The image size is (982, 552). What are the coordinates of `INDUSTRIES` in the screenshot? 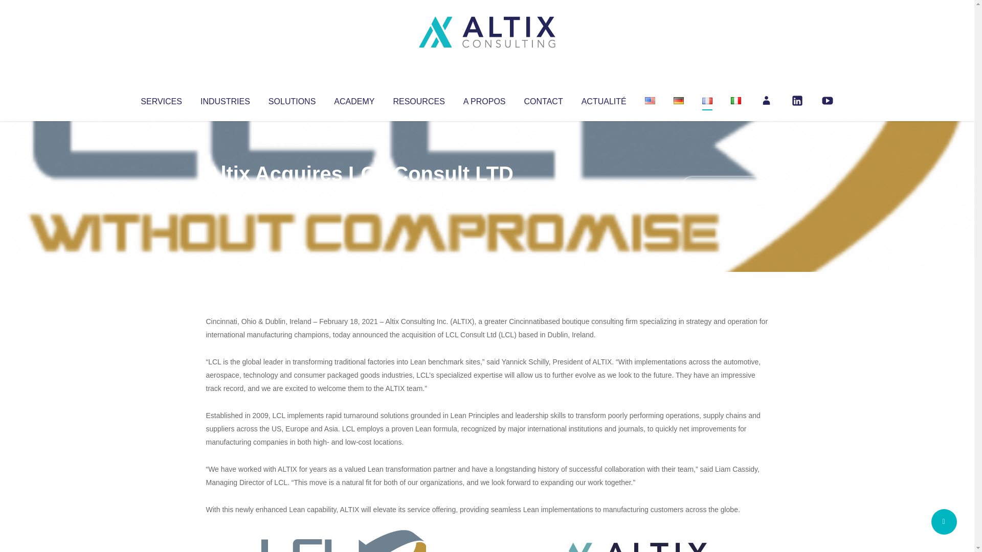 It's located at (225, 99).